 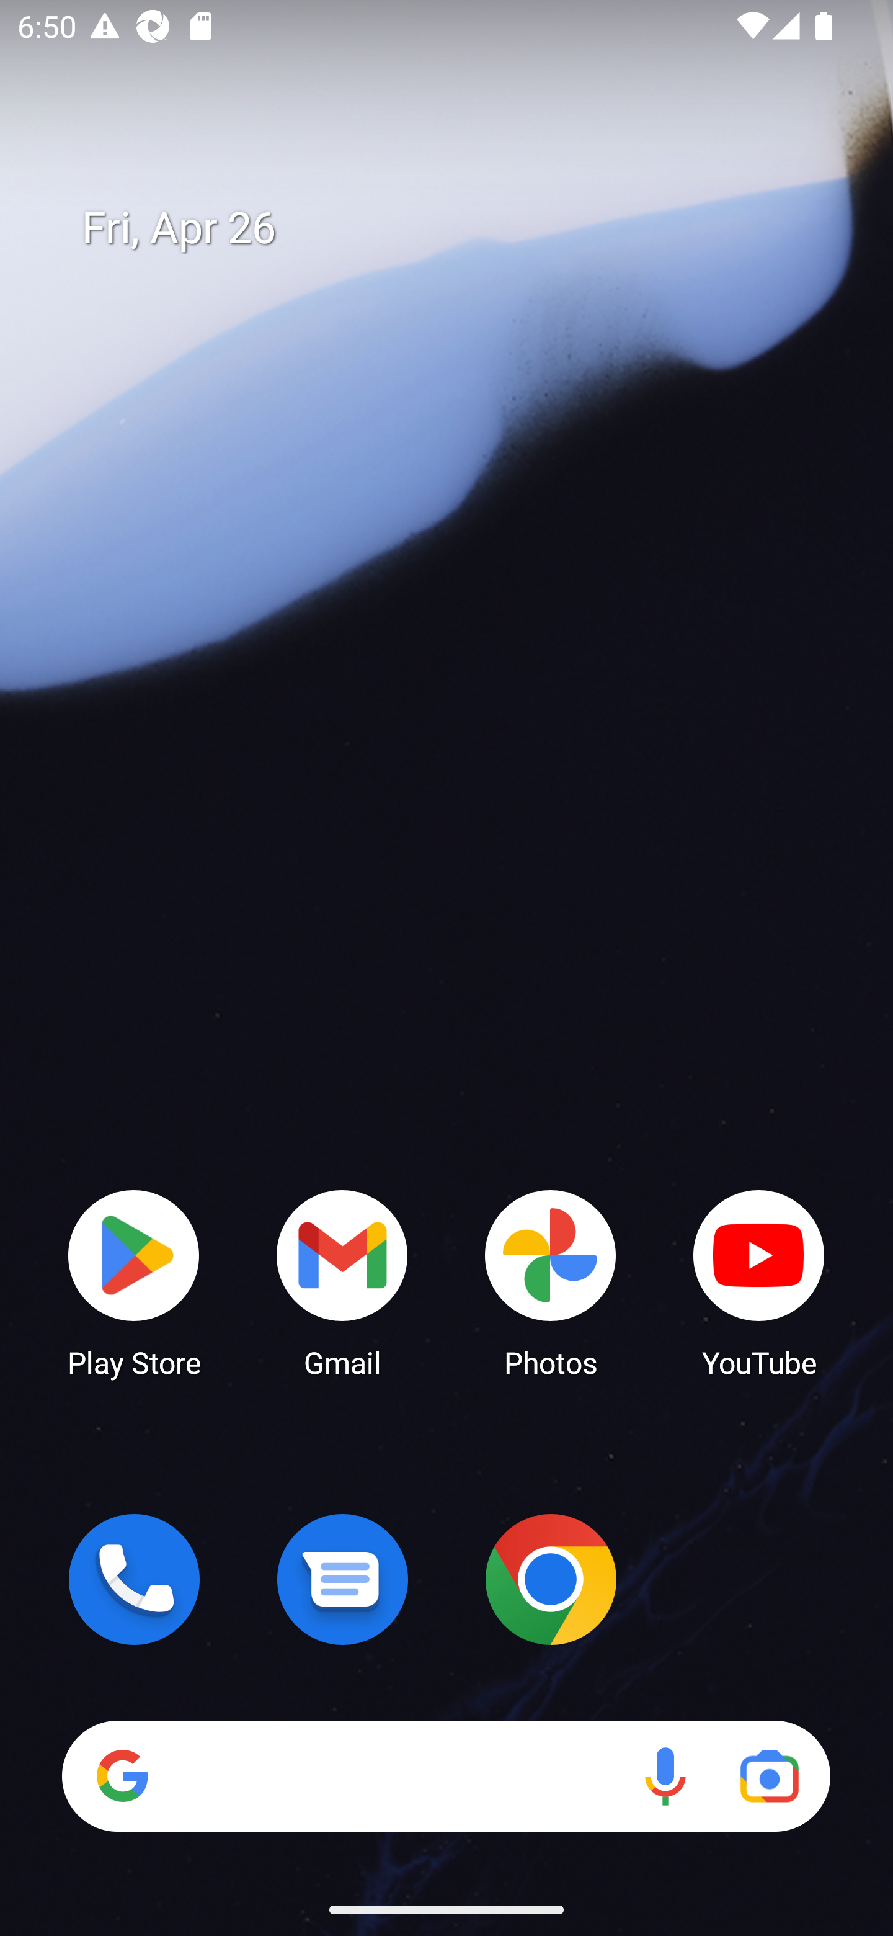 What do you see at coordinates (134, 1282) in the screenshot?
I see `Play Store` at bounding box center [134, 1282].